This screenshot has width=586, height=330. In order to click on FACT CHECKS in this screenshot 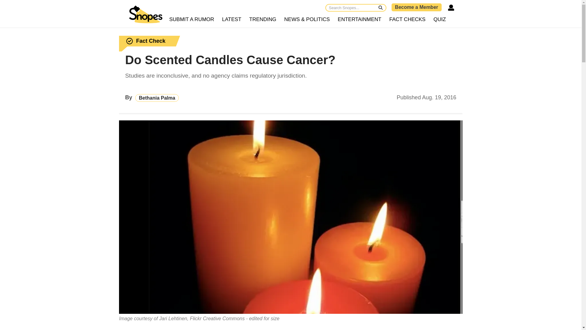, I will do `click(407, 20)`.